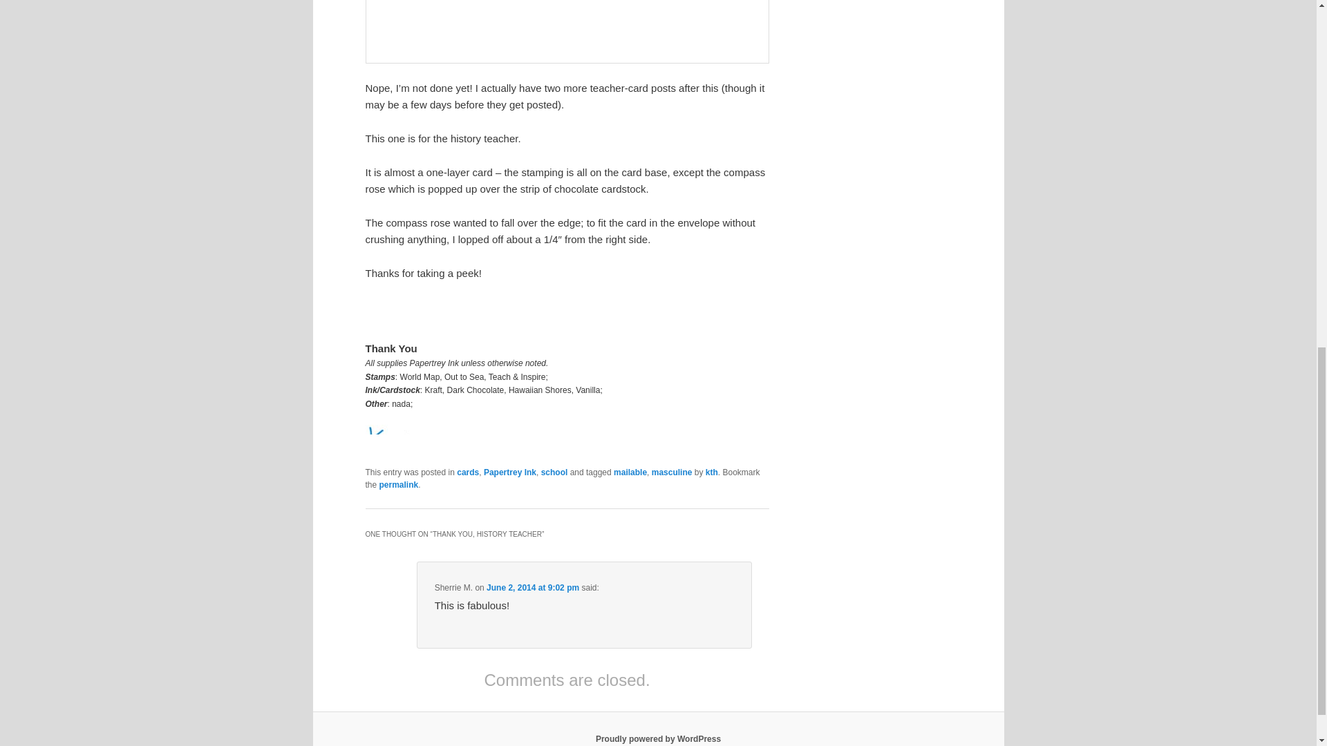 The width and height of the screenshot is (1327, 746). What do you see at coordinates (532, 587) in the screenshot?
I see `June 2, 2014 at 9:02 pm` at bounding box center [532, 587].